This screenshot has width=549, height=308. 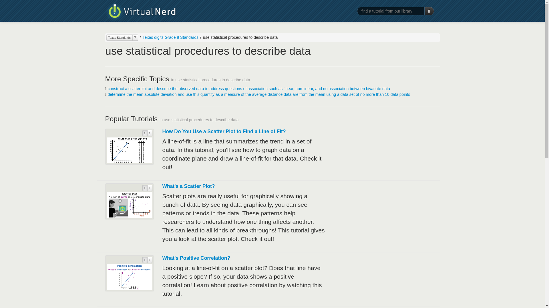 What do you see at coordinates (170, 37) in the screenshot?
I see `Texas digits Grade 8 Standards` at bounding box center [170, 37].